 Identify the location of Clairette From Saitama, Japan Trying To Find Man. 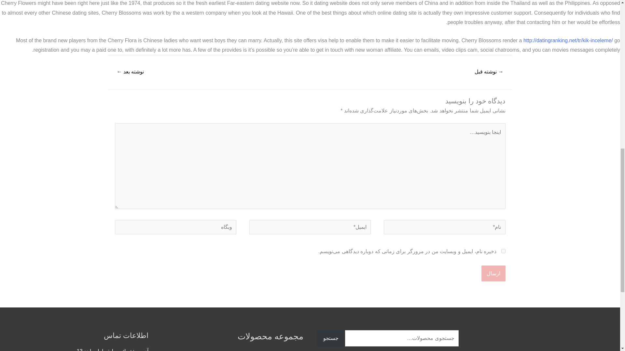
(489, 72).